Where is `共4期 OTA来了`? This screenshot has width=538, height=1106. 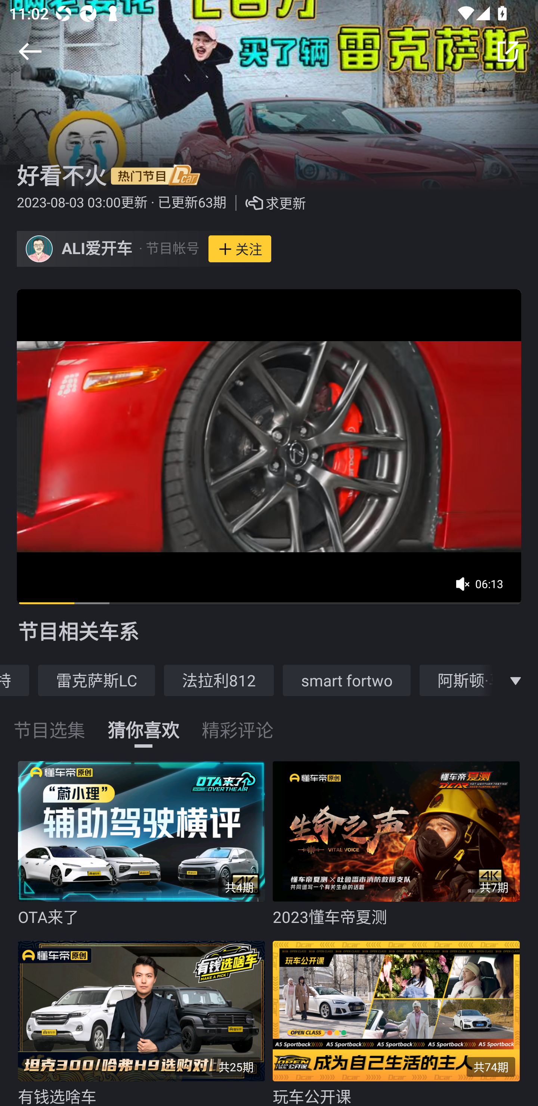
共4期 OTA来了 is located at coordinates (145, 844).